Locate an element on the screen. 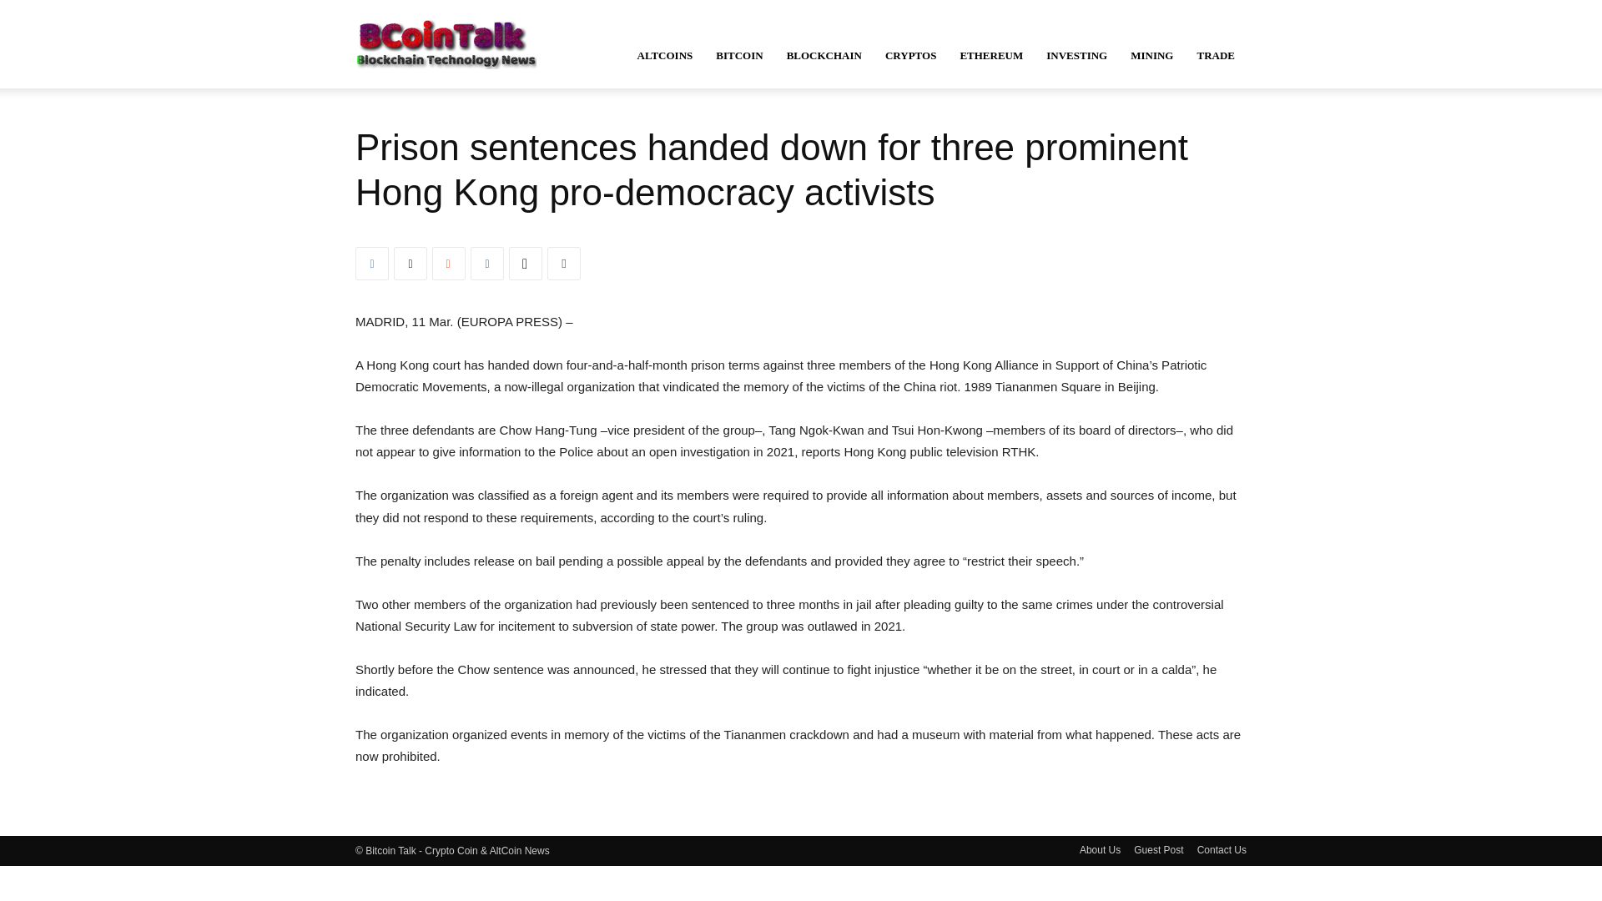 Image resolution: width=1602 pixels, height=901 pixels. MINING is located at coordinates (1151, 55).